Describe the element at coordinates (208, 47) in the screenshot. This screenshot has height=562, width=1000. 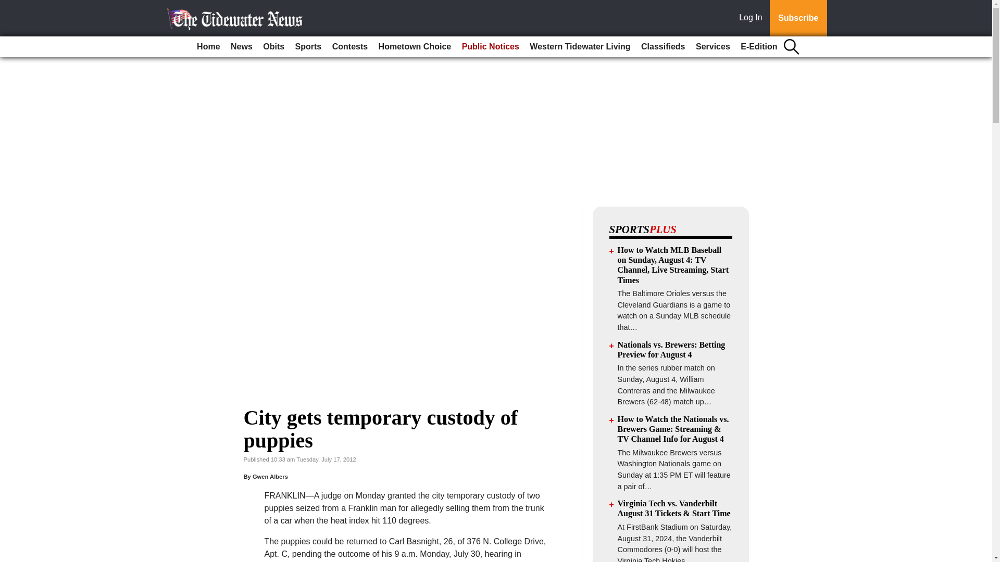
I see `Home` at that location.